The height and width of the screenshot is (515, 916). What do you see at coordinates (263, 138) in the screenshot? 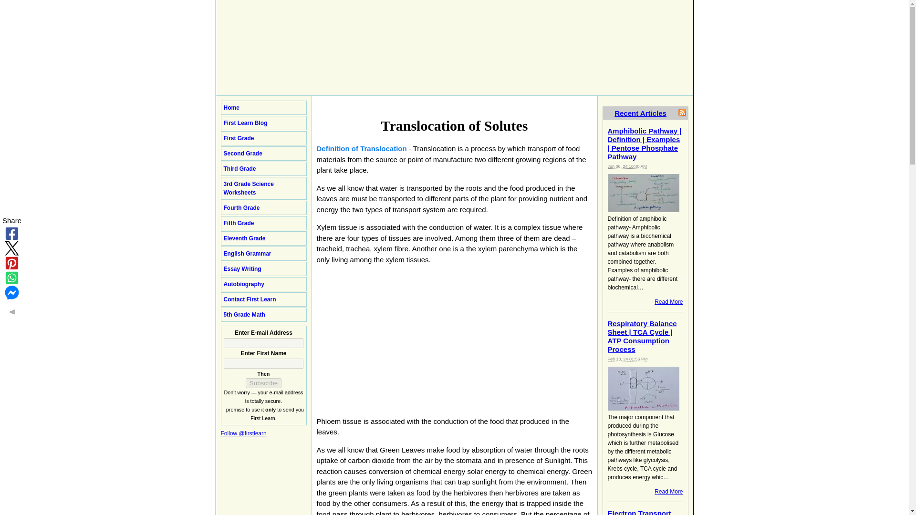
I see `First Grade` at bounding box center [263, 138].